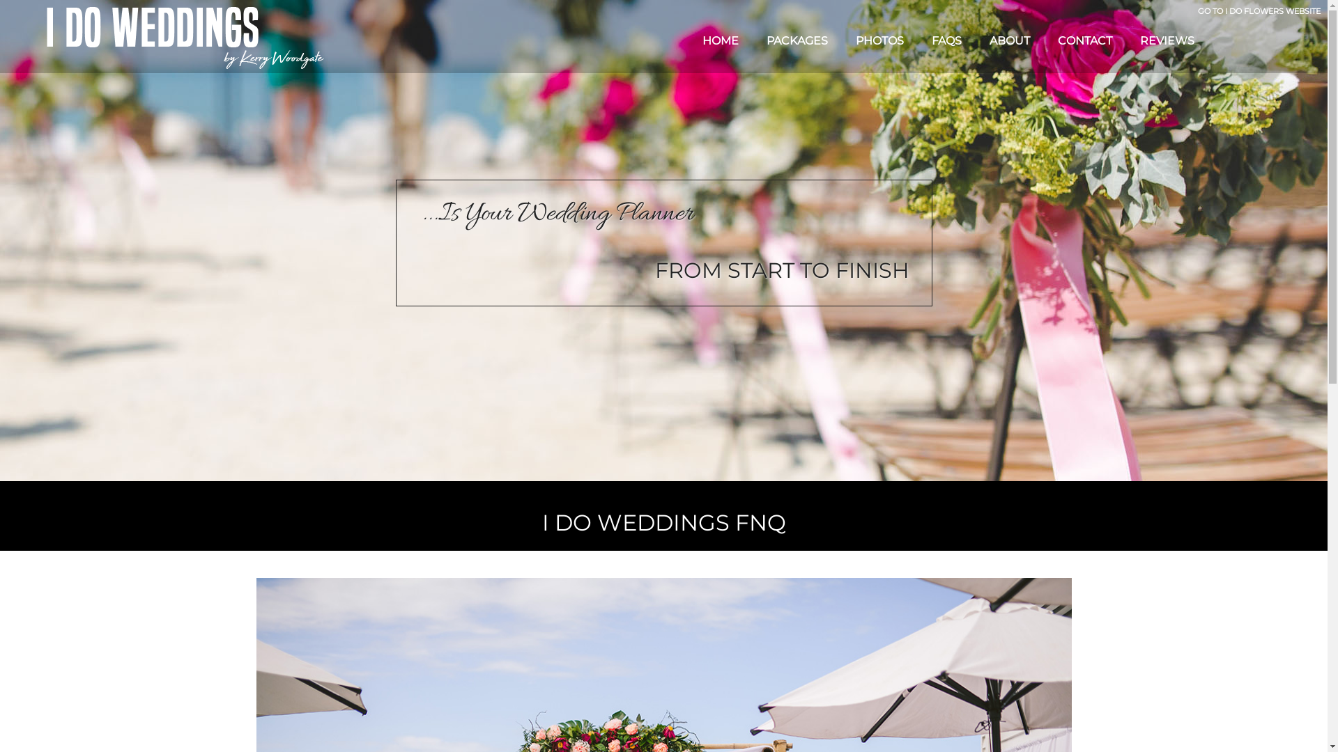  What do you see at coordinates (1085, 40) in the screenshot?
I see `CONTACT` at bounding box center [1085, 40].